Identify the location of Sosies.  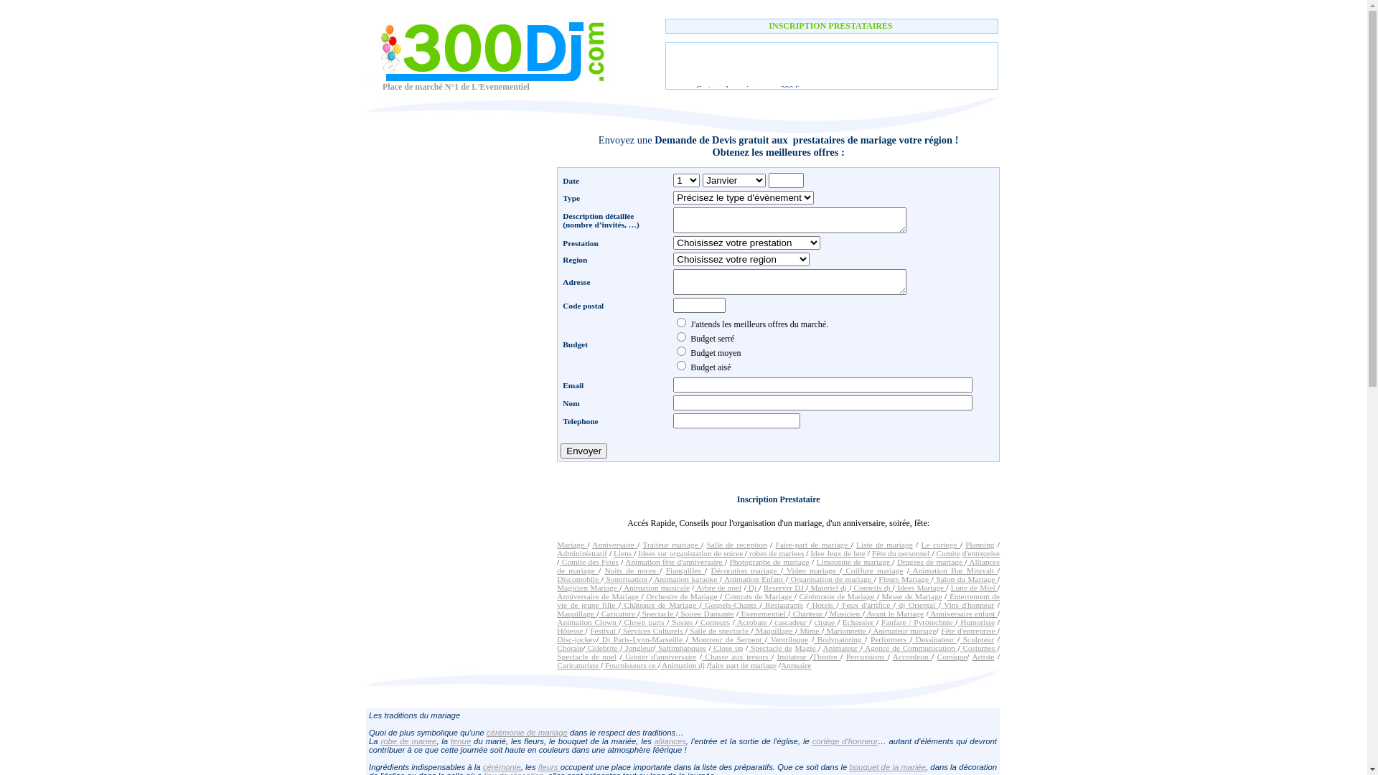
(683, 622).